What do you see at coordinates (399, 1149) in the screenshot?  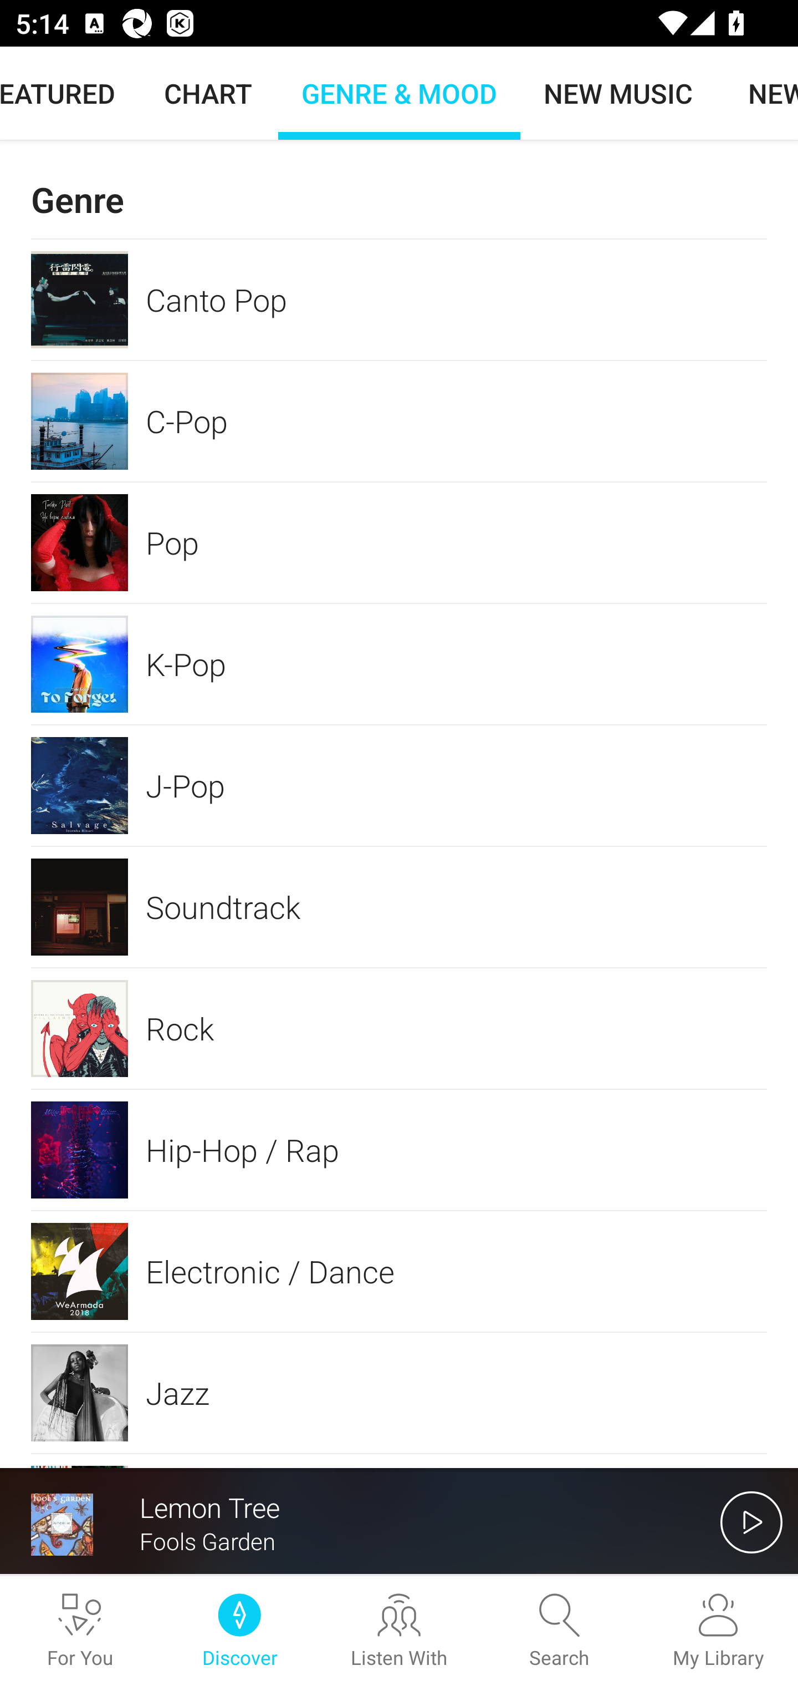 I see `Hip-Hop / Rap` at bounding box center [399, 1149].